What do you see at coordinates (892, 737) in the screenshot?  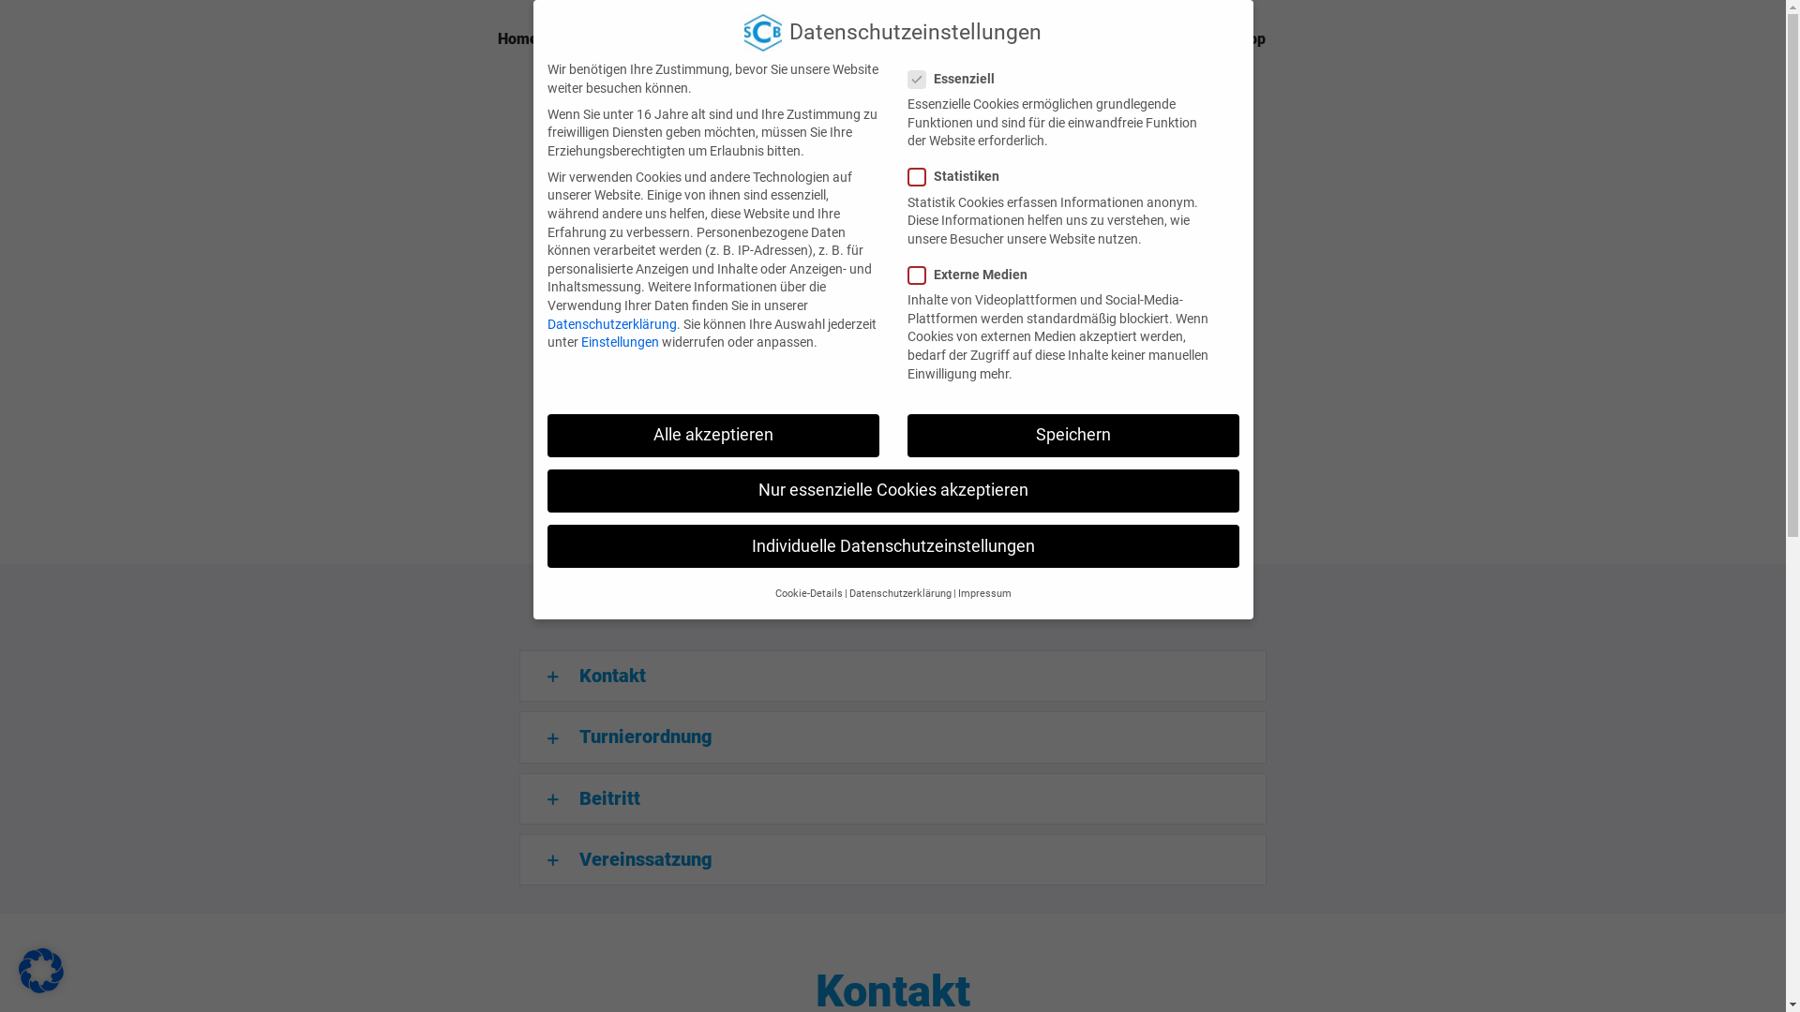 I see `Turnierordnung` at bounding box center [892, 737].